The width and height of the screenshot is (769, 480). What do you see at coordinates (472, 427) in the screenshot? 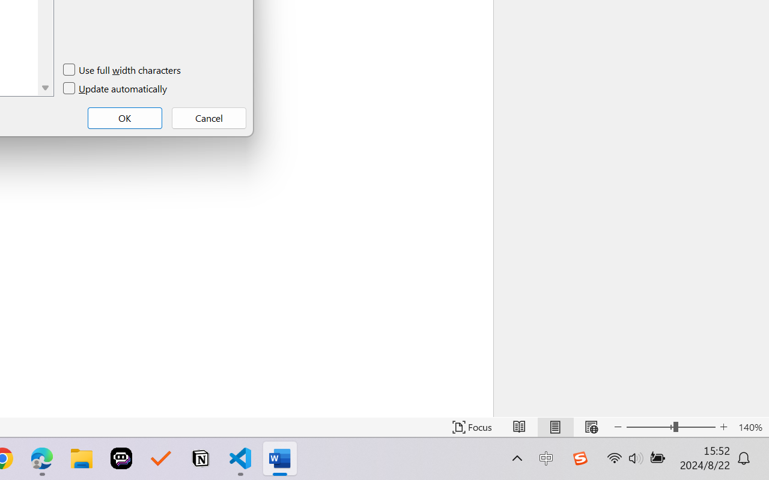
I see `Focus ` at bounding box center [472, 427].